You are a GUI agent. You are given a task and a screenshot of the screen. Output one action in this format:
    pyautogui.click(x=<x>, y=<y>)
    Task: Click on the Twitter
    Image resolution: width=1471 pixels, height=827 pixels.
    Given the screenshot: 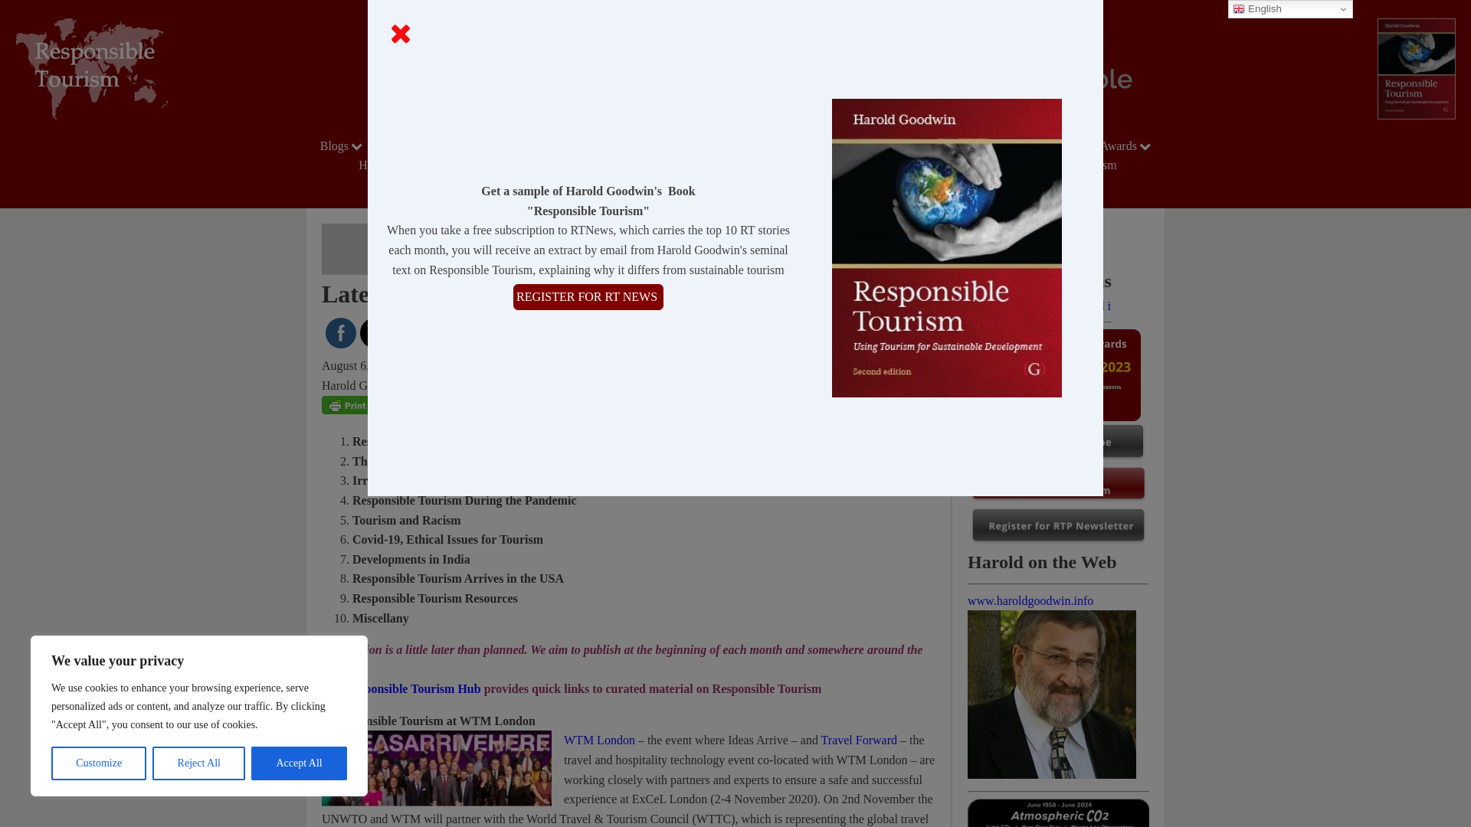 What is the action you would take?
    pyautogui.click(x=375, y=334)
    